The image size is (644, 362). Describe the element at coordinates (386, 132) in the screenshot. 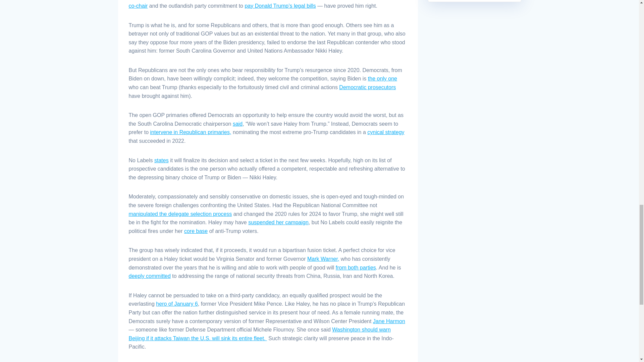

I see `cynical strategy` at that location.